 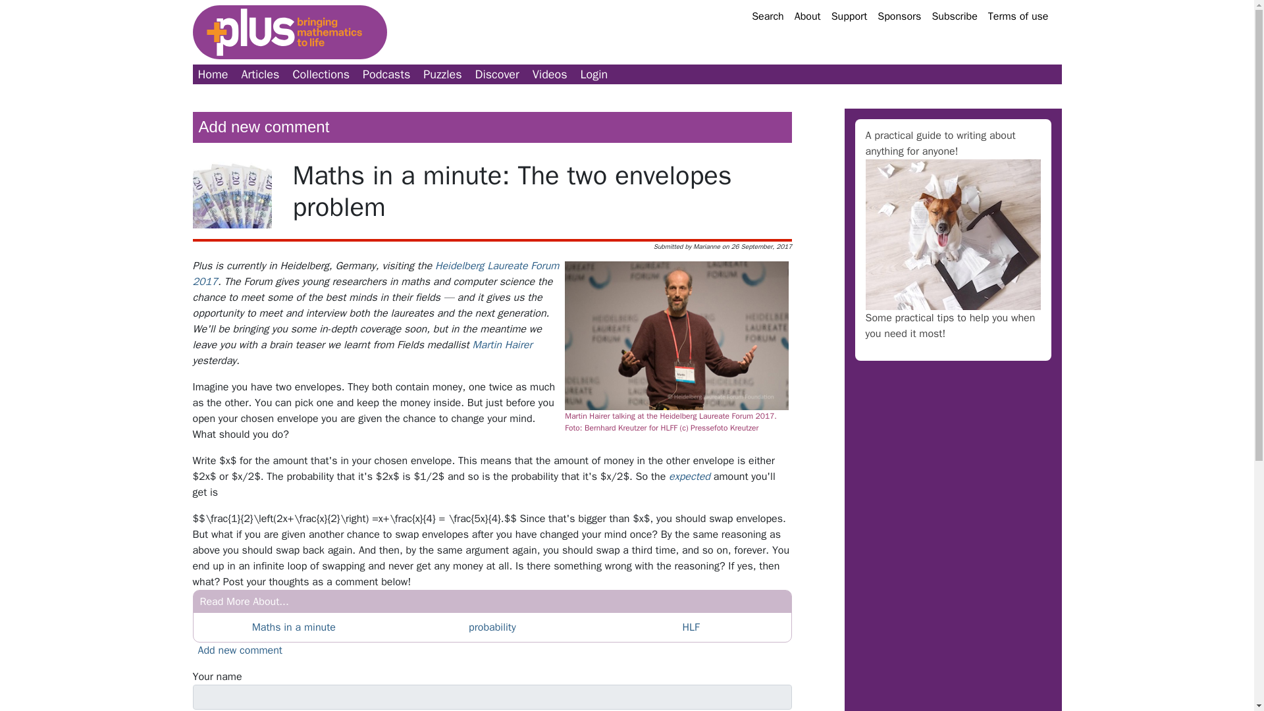 What do you see at coordinates (321, 74) in the screenshot?
I see `Collections` at bounding box center [321, 74].